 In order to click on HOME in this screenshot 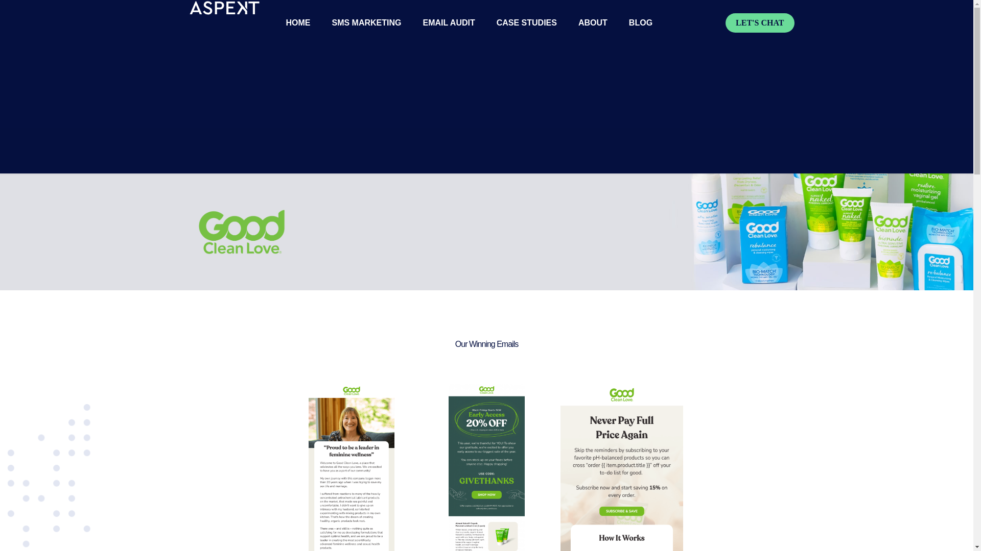, I will do `click(297, 22)`.